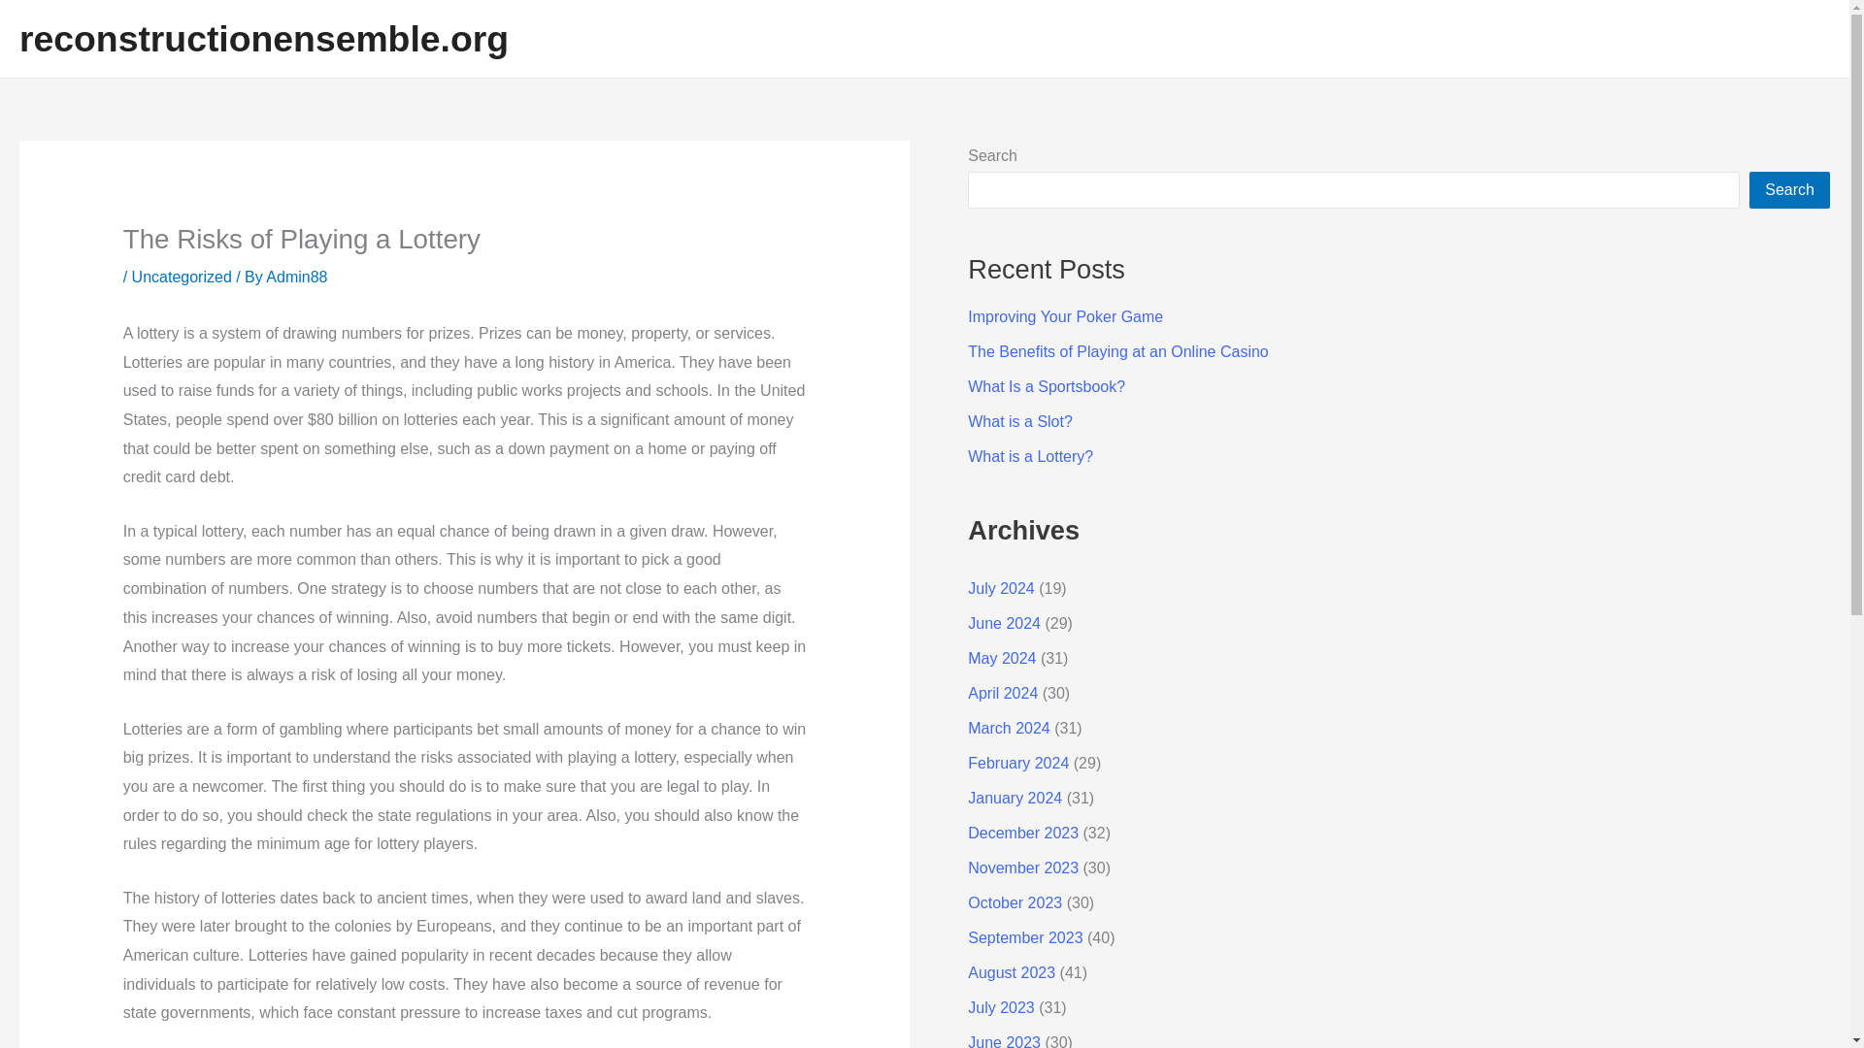  I want to click on Improving Your Poker Game, so click(1065, 316).